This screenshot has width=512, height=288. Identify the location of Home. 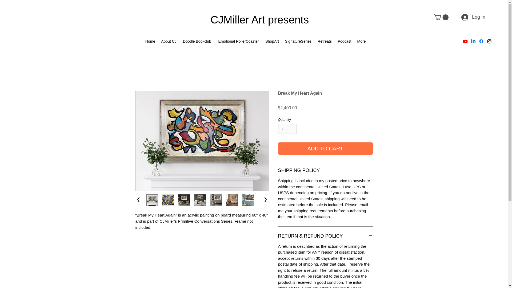
(150, 41).